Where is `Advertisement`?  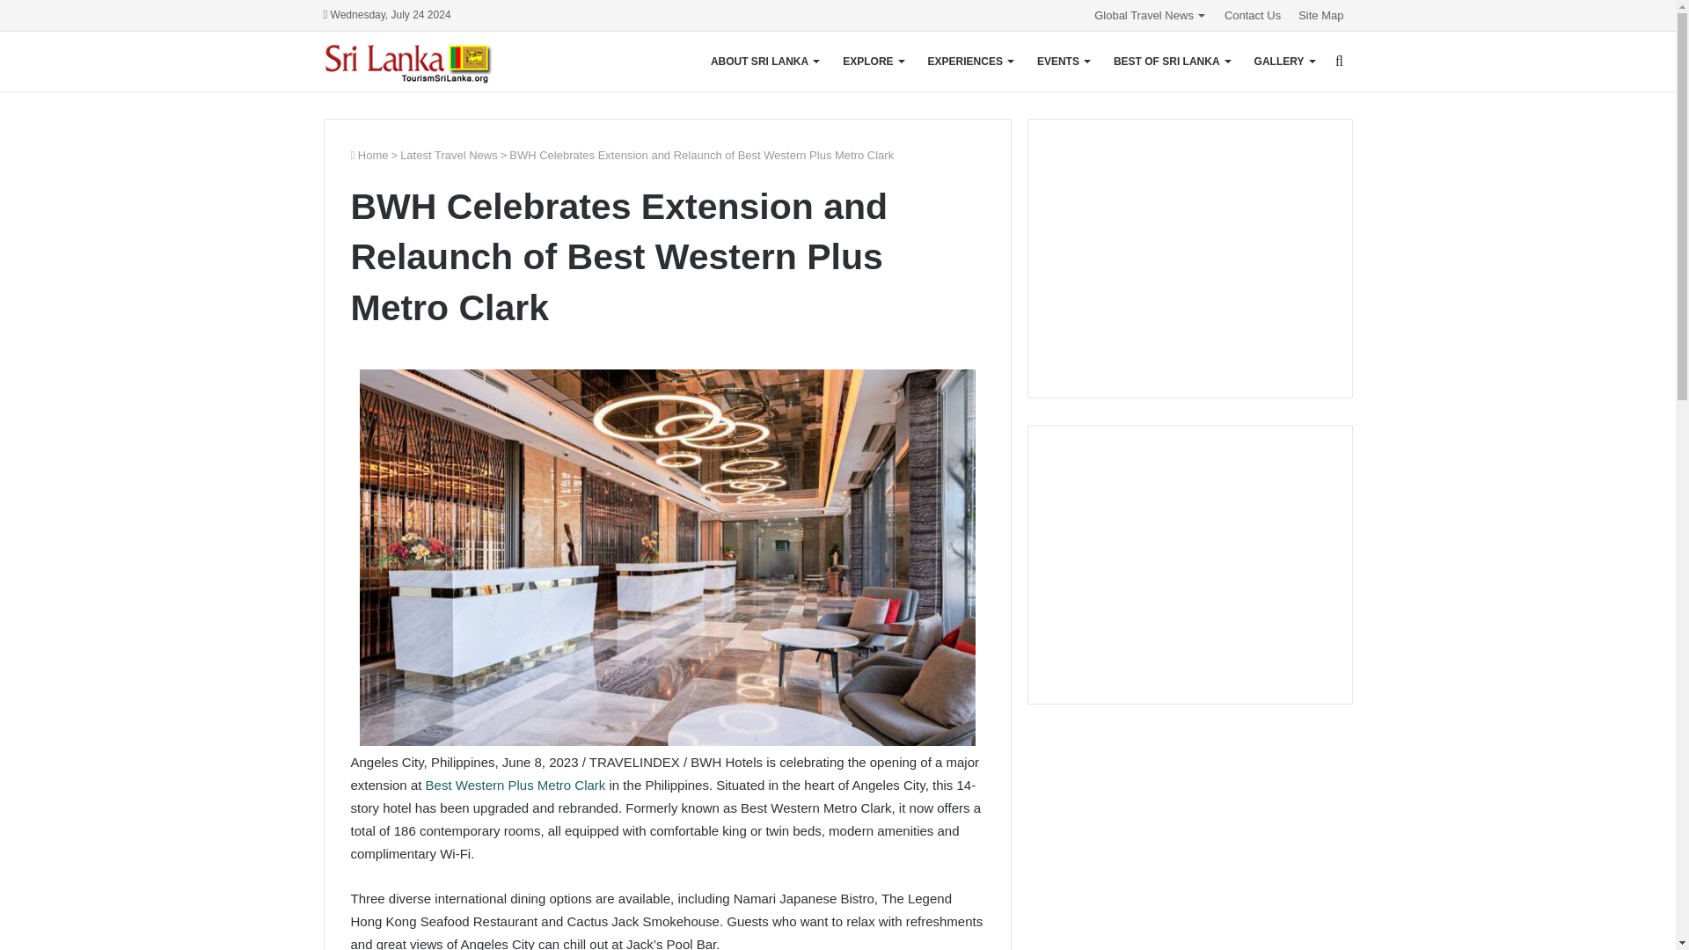 Advertisement is located at coordinates (1188, 255).